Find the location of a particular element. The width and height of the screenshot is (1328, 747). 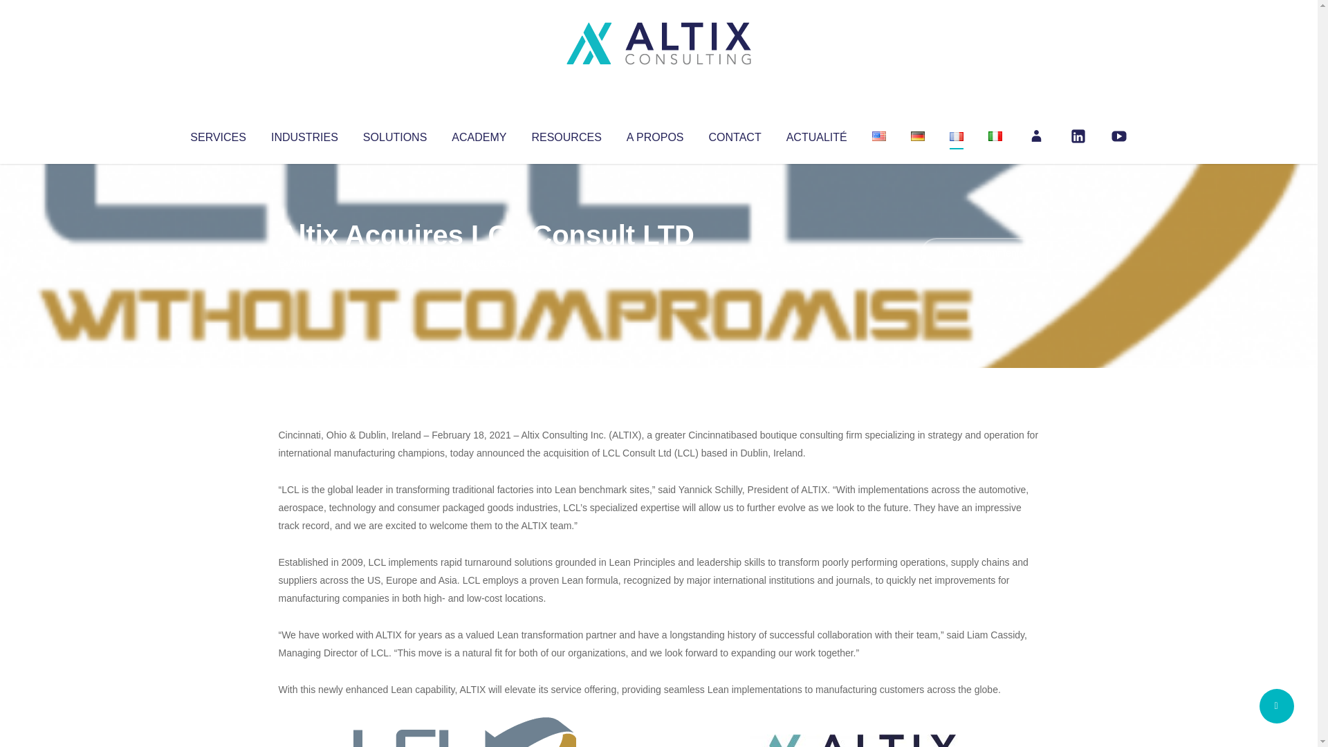

ACADEMY is located at coordinates (479, 134).